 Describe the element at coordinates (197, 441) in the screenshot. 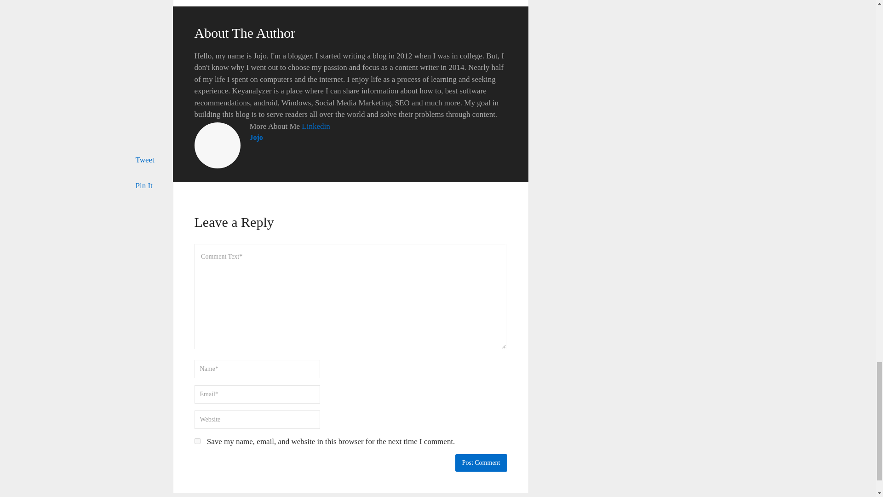

I see `yes` at that location.